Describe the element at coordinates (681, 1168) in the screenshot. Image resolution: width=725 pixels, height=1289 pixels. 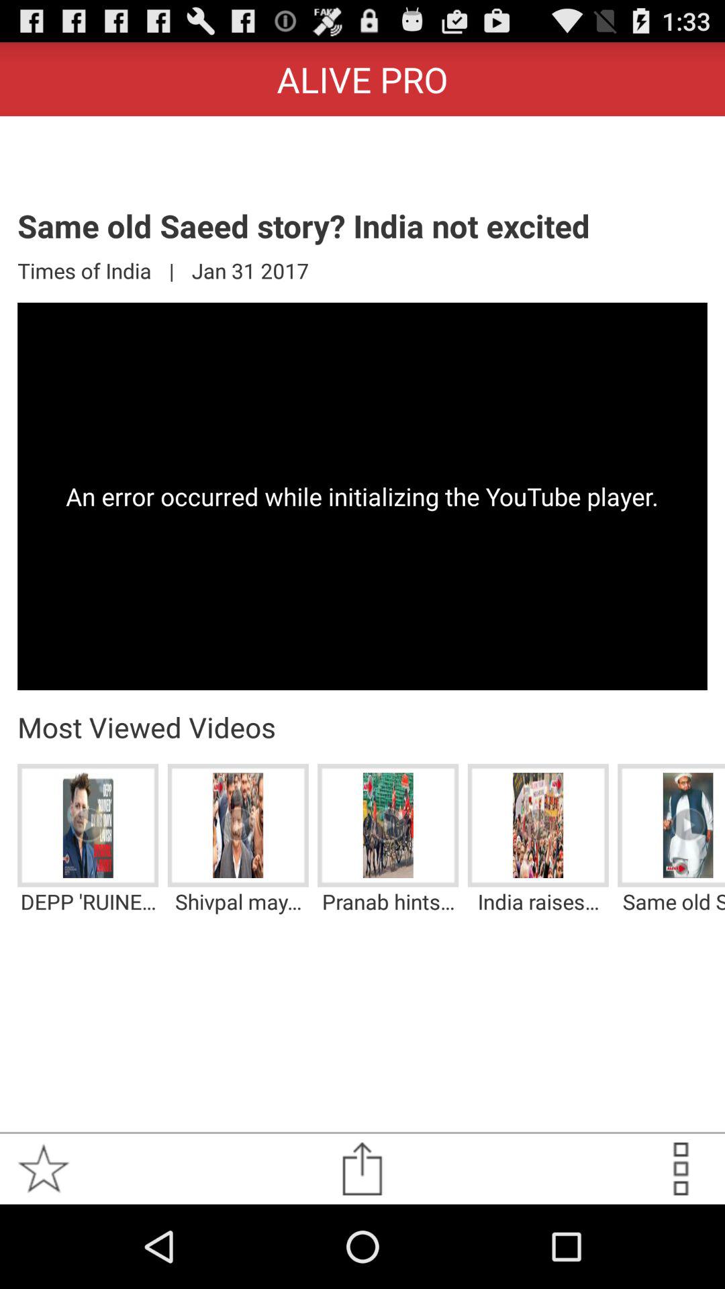
I see `save to watch later` at that location.